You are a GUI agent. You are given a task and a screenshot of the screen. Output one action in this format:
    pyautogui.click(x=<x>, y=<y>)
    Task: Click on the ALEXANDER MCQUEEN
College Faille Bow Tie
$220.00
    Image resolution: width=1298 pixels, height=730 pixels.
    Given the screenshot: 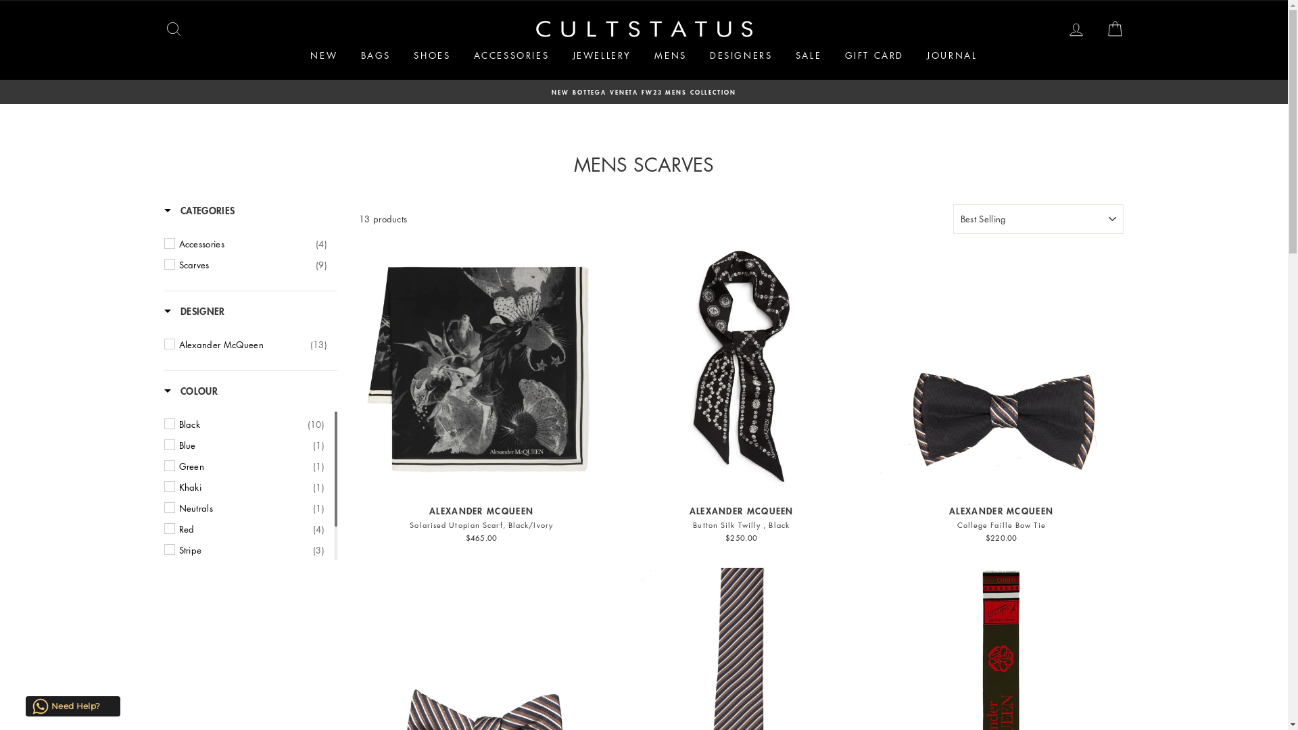 What is the action you would take?
    pyautogui.click(x=1002, y=396)
    